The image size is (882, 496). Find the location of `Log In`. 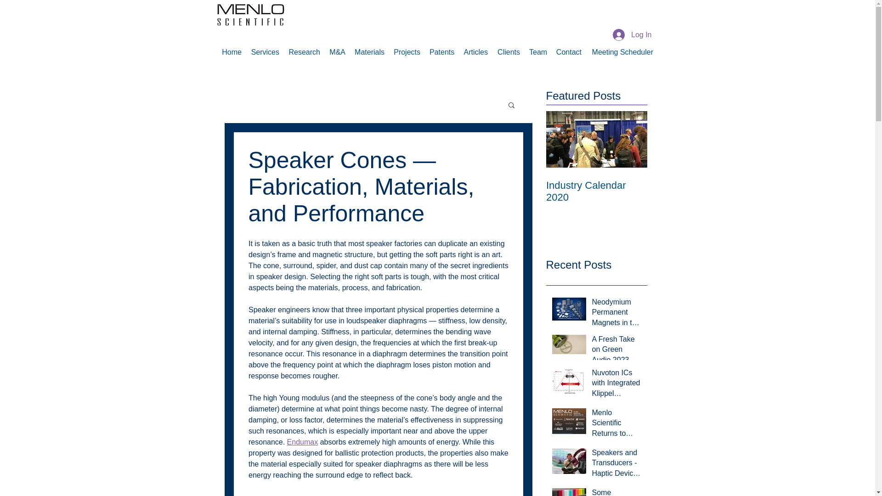

Log In is located at coordinates (632, 35).